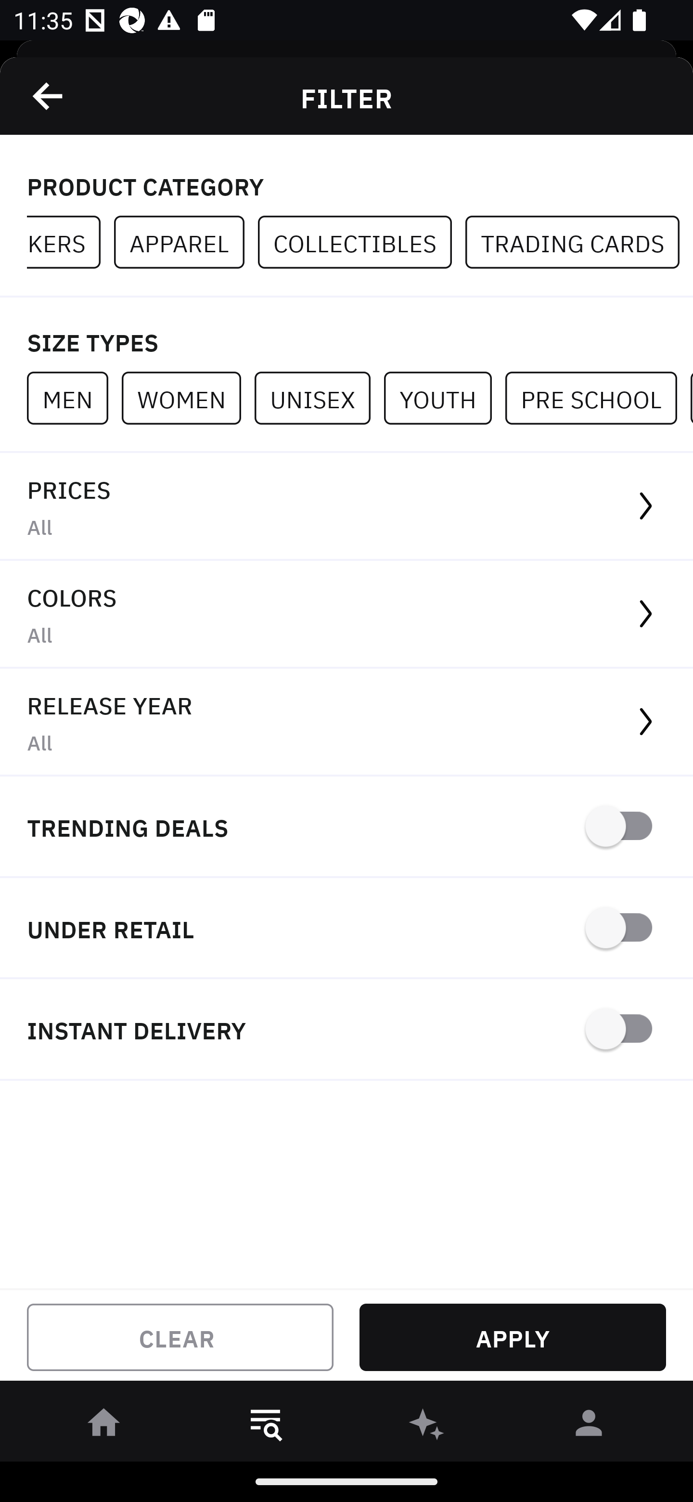 This screenshot has width=693, height=1502. I want to click on 󰫢, so click(427, 1426).